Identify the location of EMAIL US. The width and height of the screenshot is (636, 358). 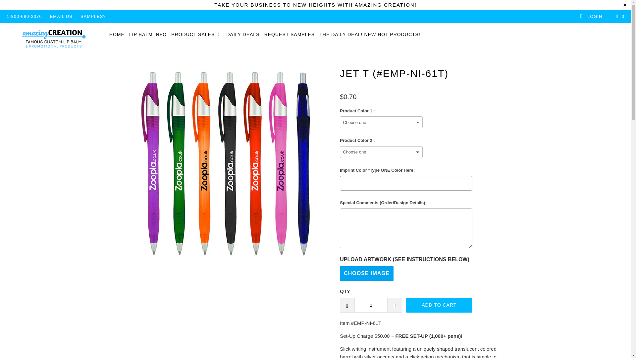
(61, 17).